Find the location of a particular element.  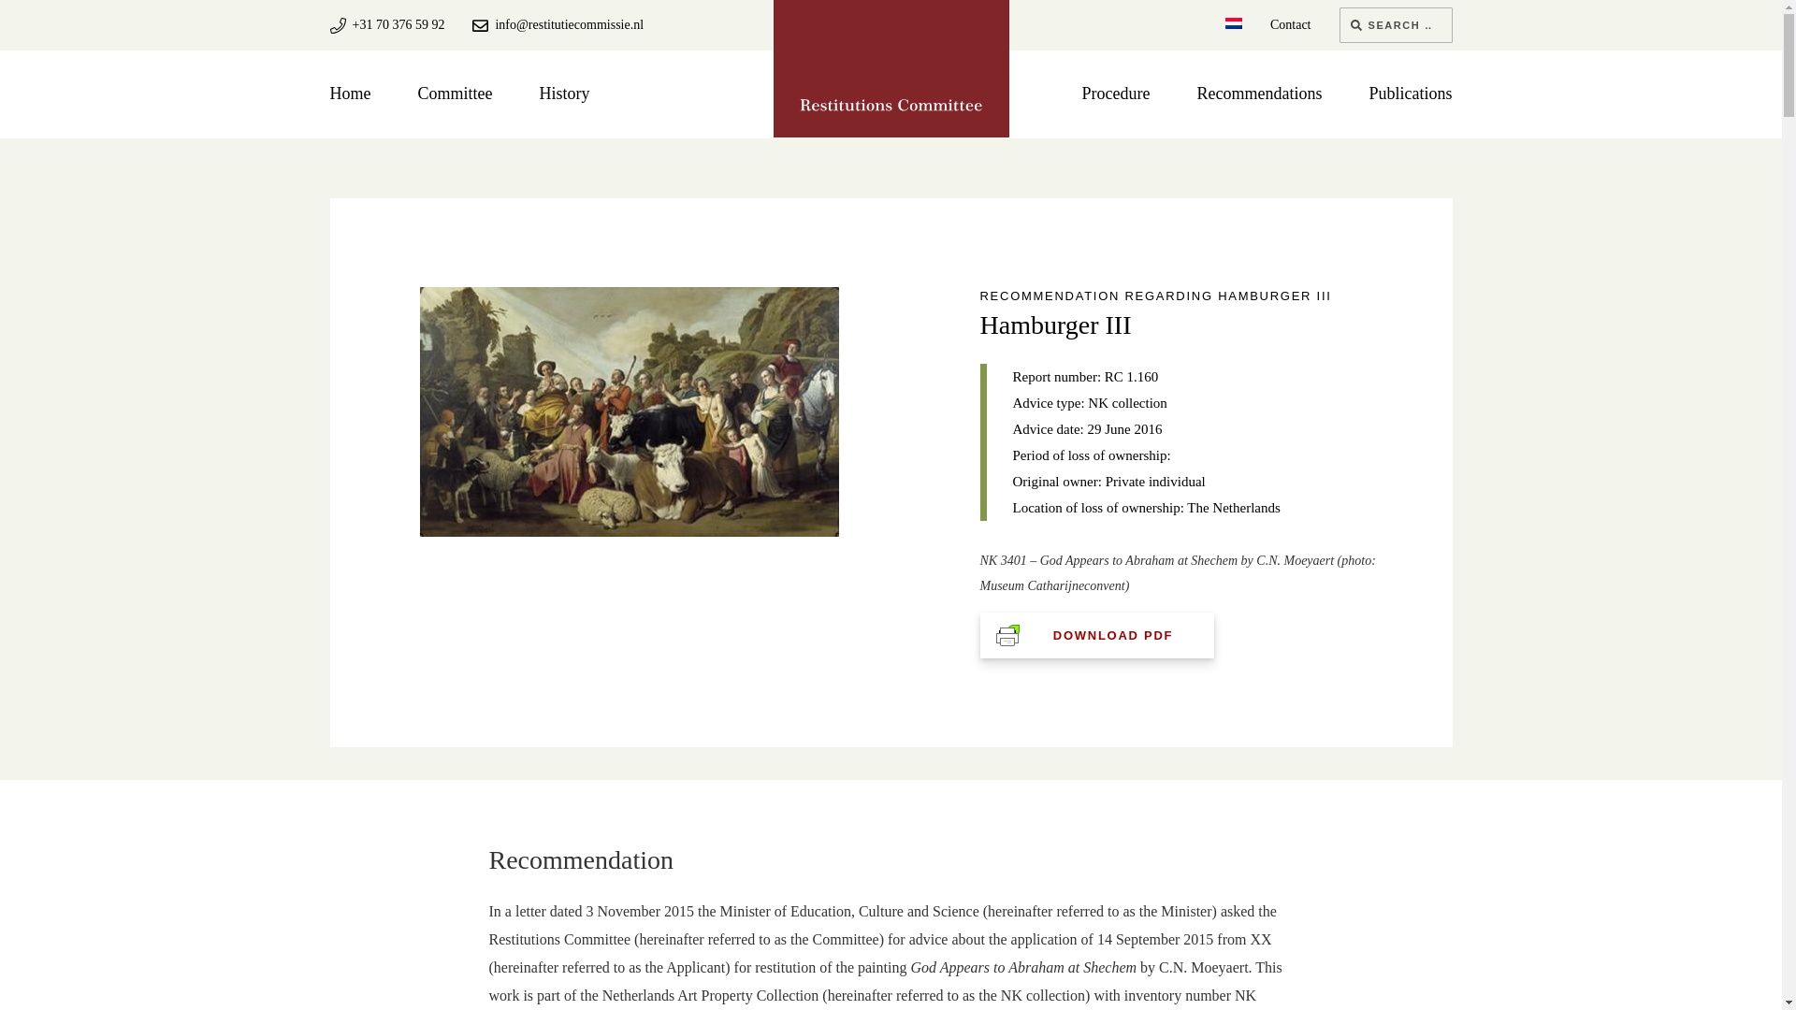

Recommendations is located at coordinates (1259, 94).